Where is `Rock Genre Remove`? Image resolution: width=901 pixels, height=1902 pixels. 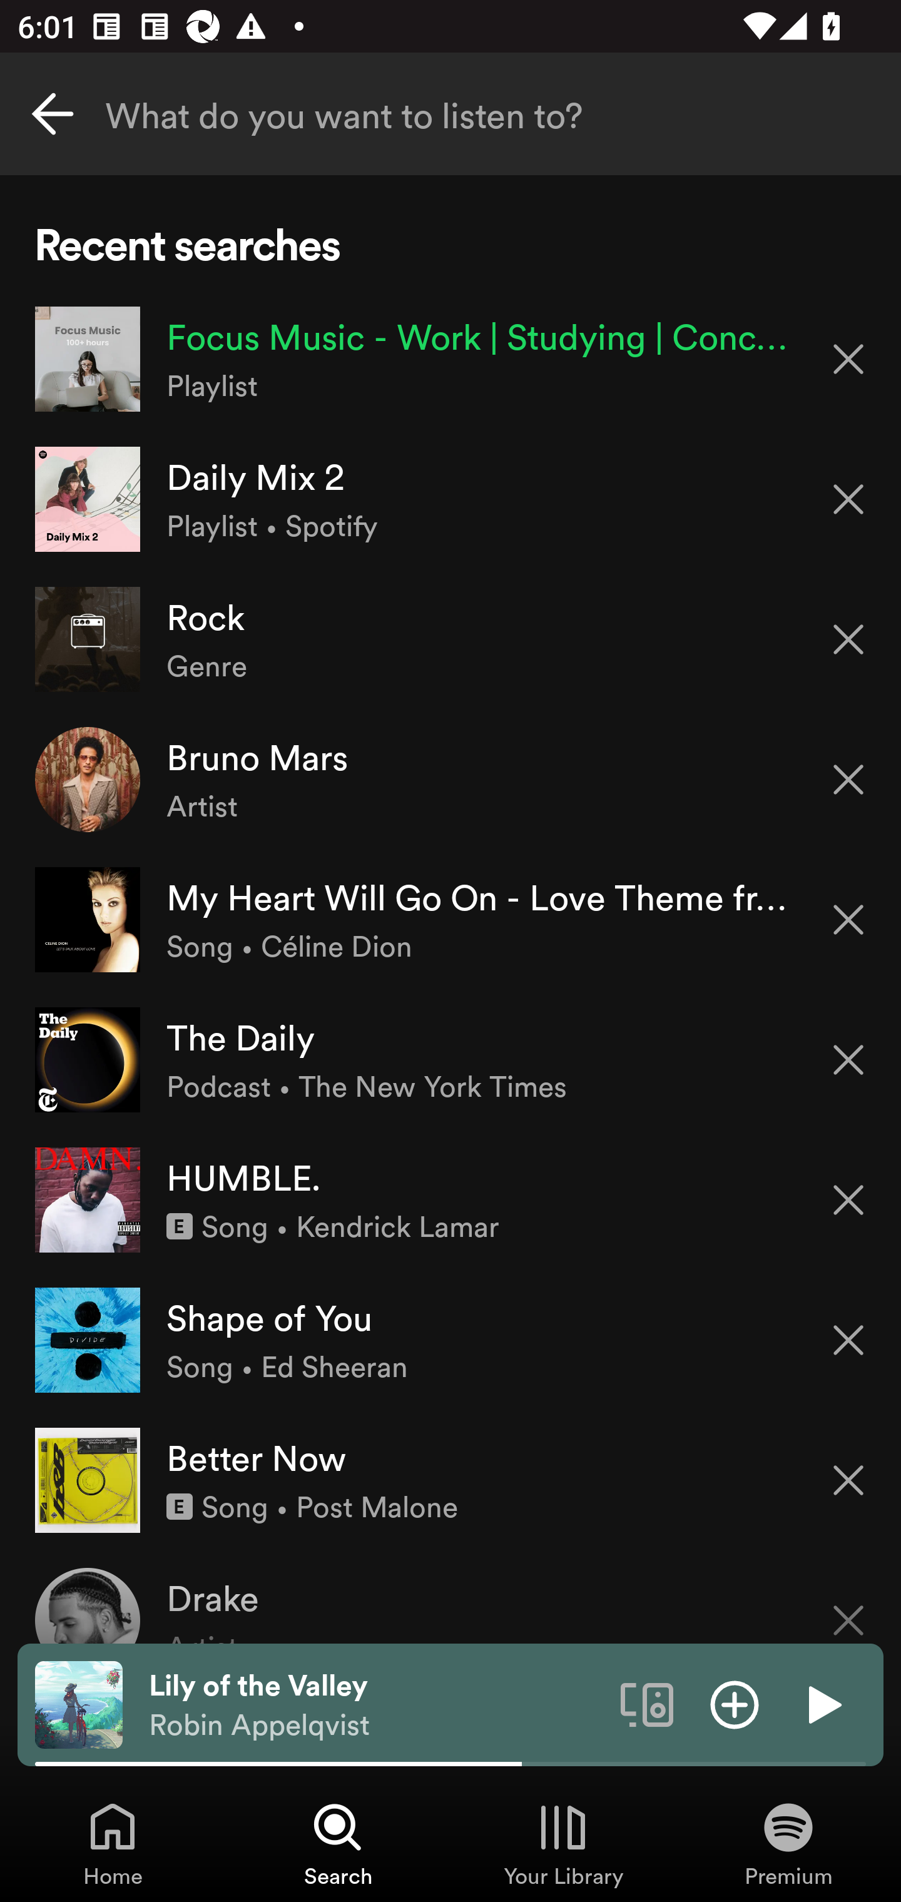
Rock Genre Remove is located at coordinates (450, 638).